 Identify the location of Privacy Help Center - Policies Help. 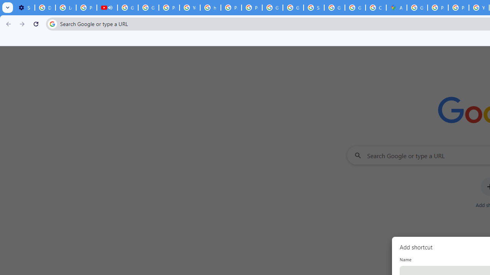
(231, 8).